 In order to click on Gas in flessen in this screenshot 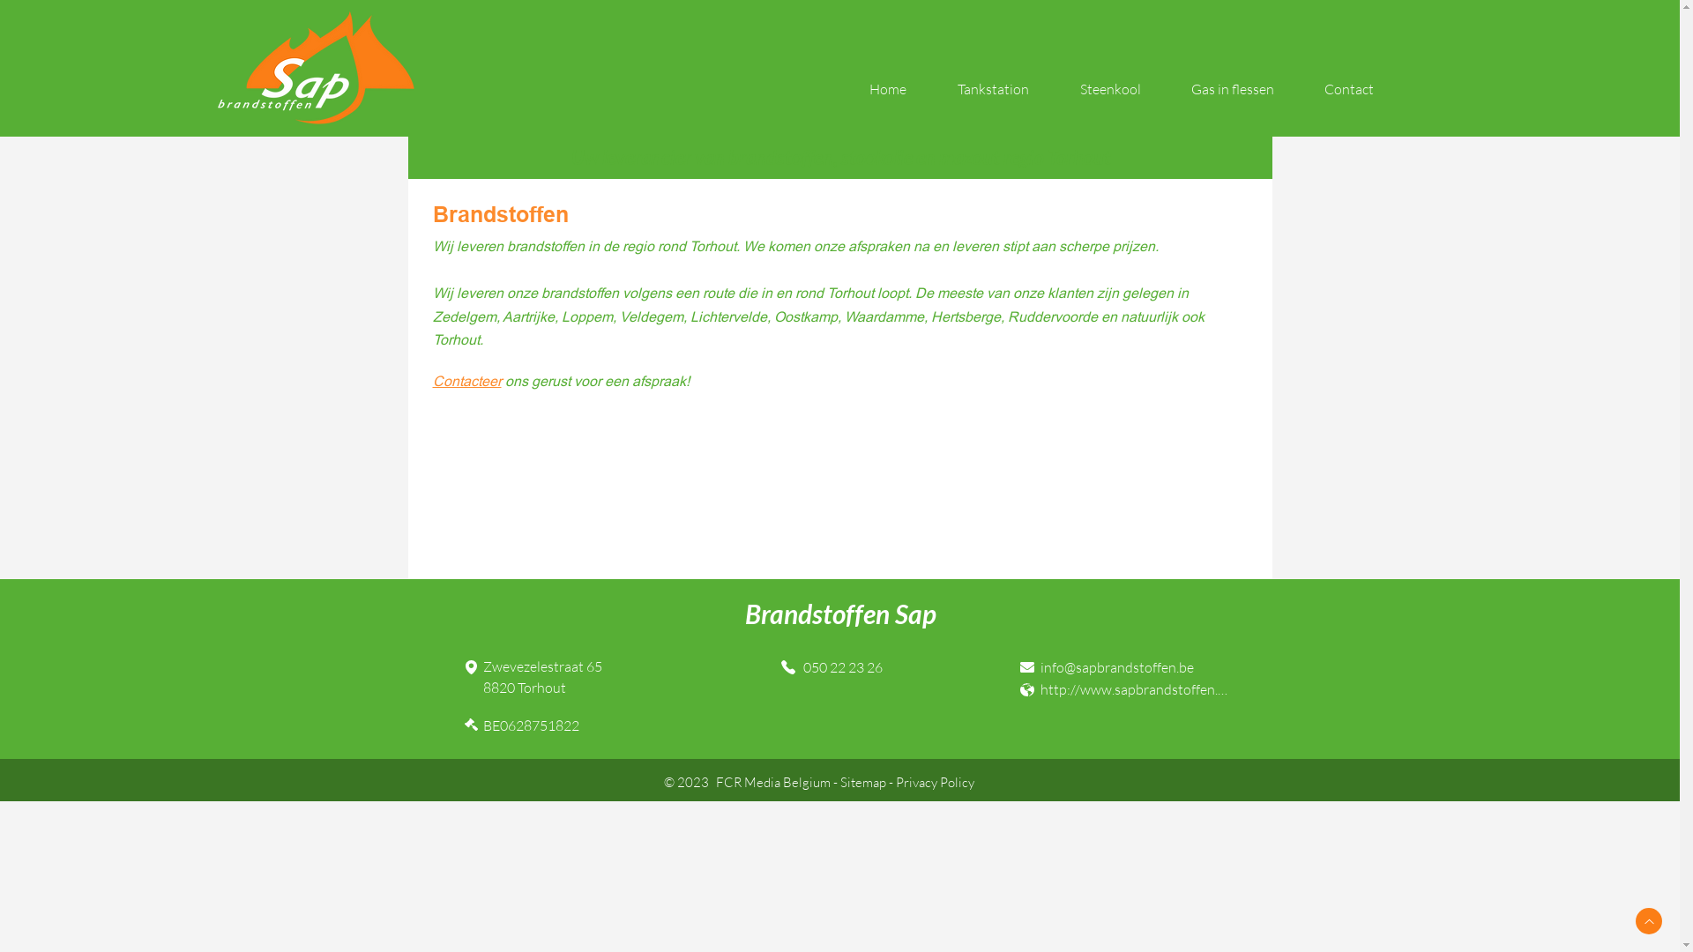, I will do `click(1233, 90)`.